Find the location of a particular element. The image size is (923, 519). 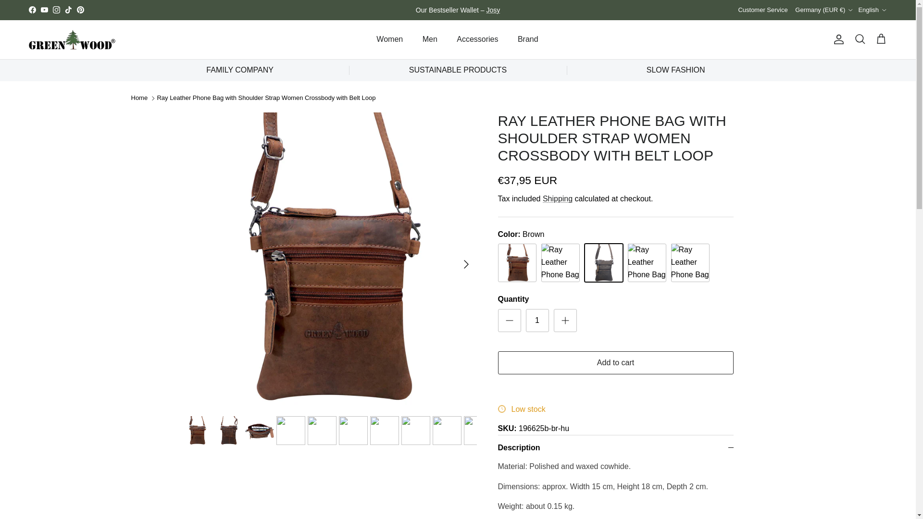

Women is located at coordinates (389, 39).